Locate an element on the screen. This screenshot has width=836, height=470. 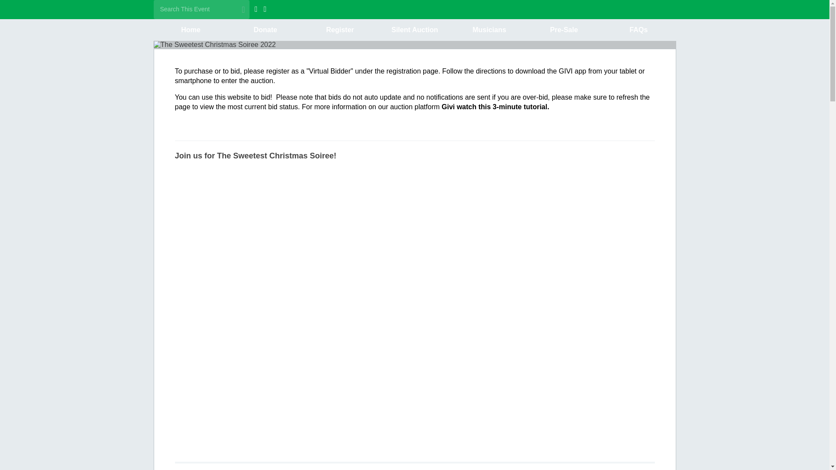
Home is located at coordinates (190, 30).